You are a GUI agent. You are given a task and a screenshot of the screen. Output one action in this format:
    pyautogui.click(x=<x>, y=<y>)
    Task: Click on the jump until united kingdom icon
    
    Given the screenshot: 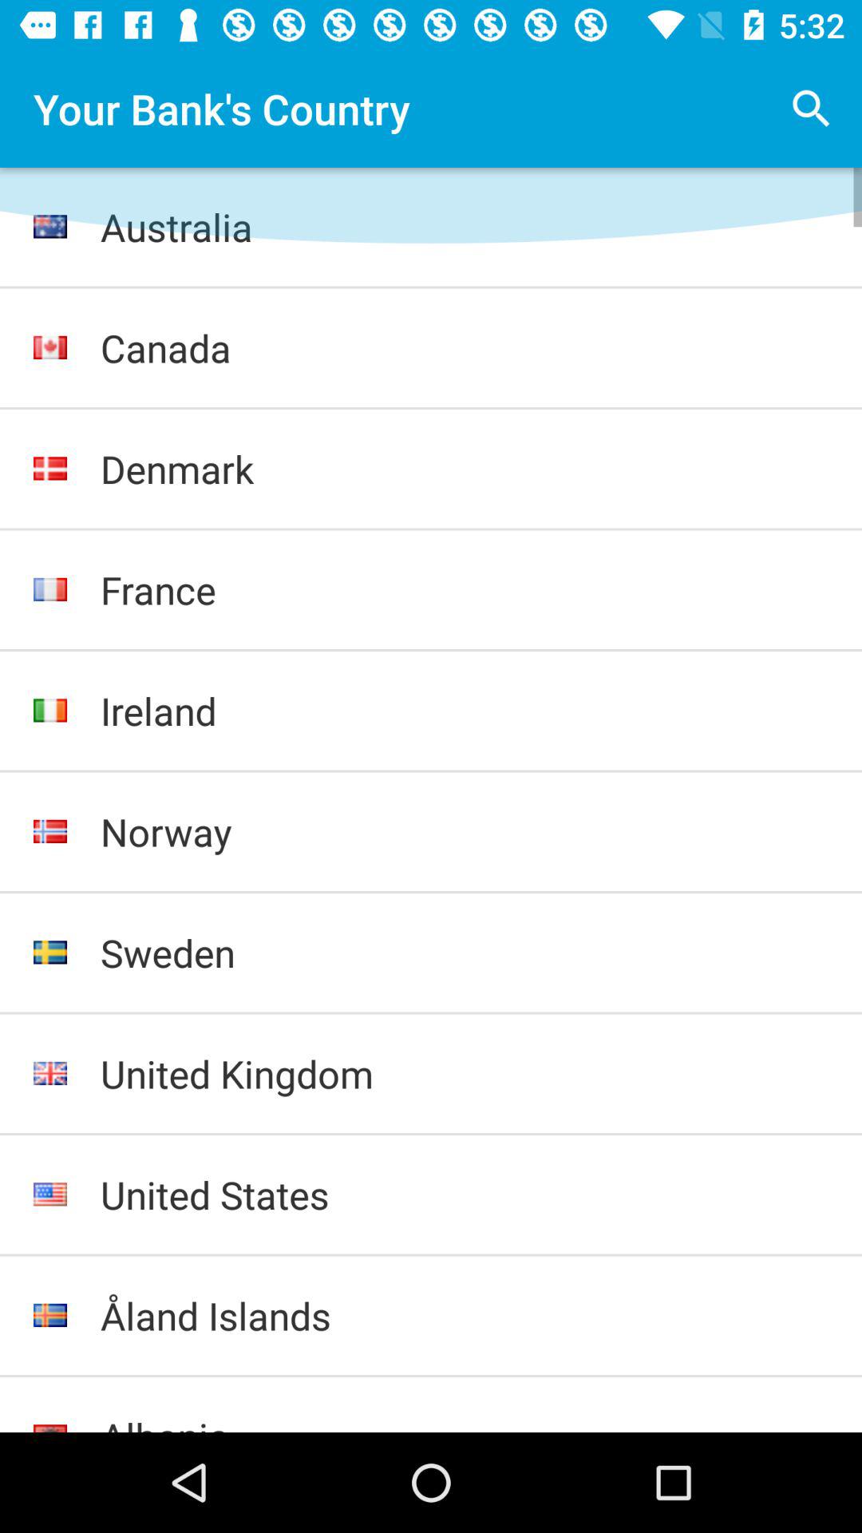 What is the action you would take?
    pyautogui.click(x=465, y=1073)
    